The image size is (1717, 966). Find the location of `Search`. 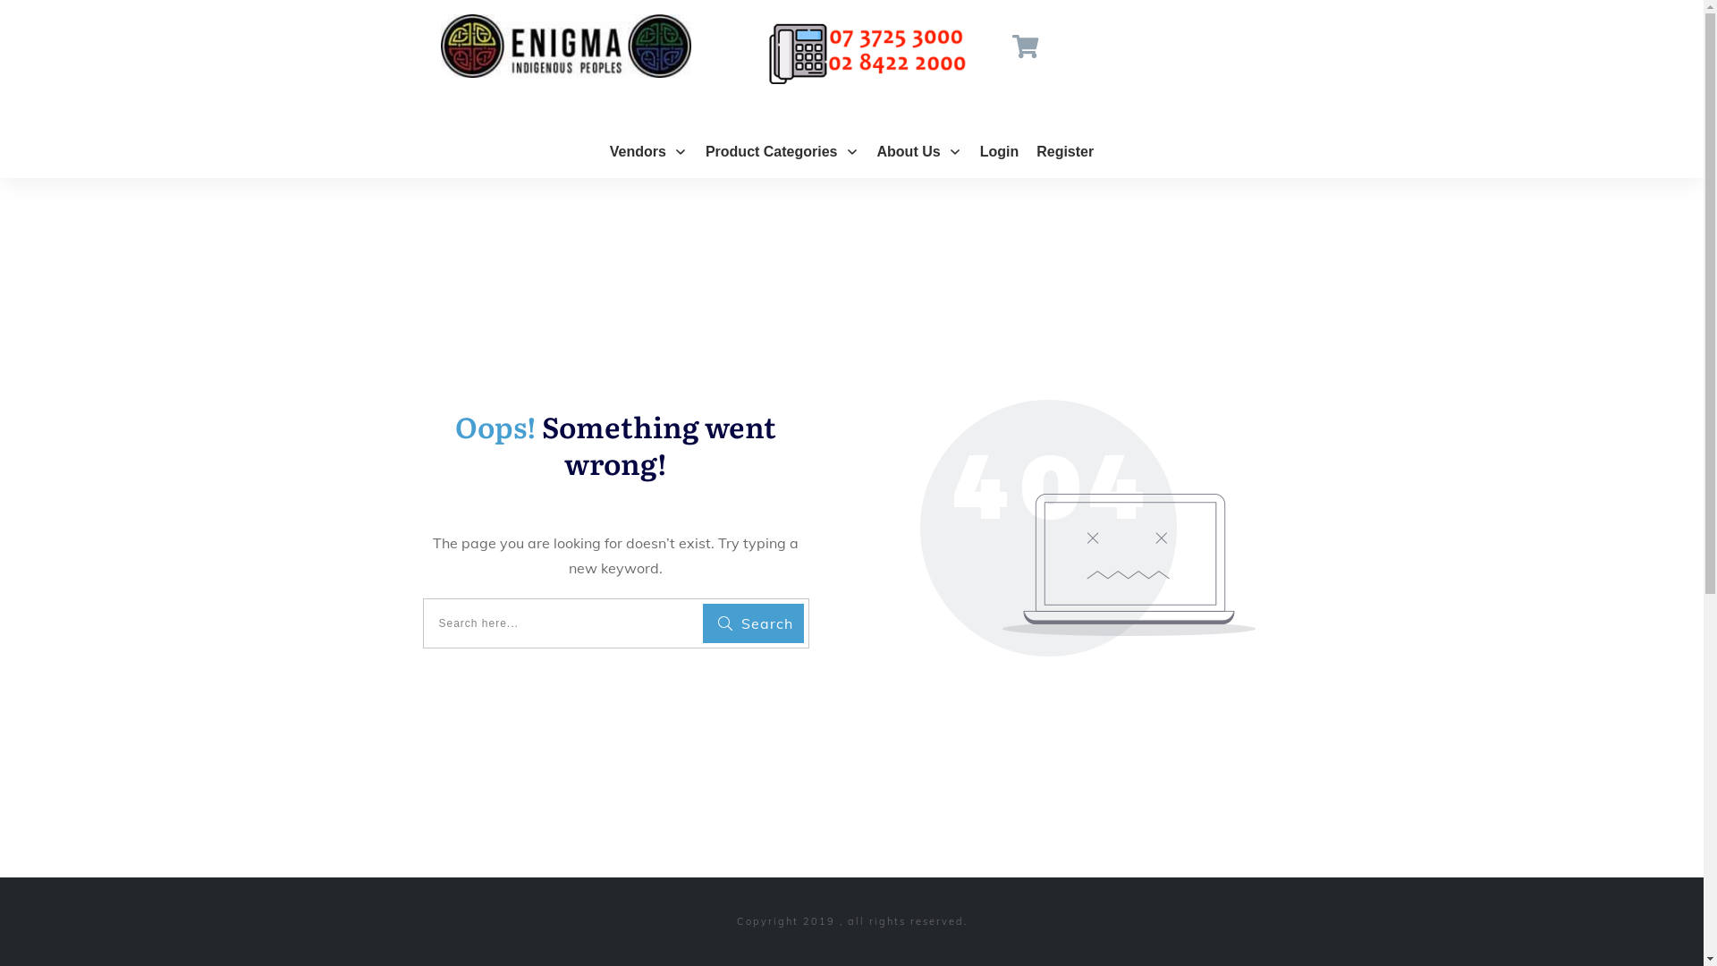

Search is located at coordinates (753, 623).